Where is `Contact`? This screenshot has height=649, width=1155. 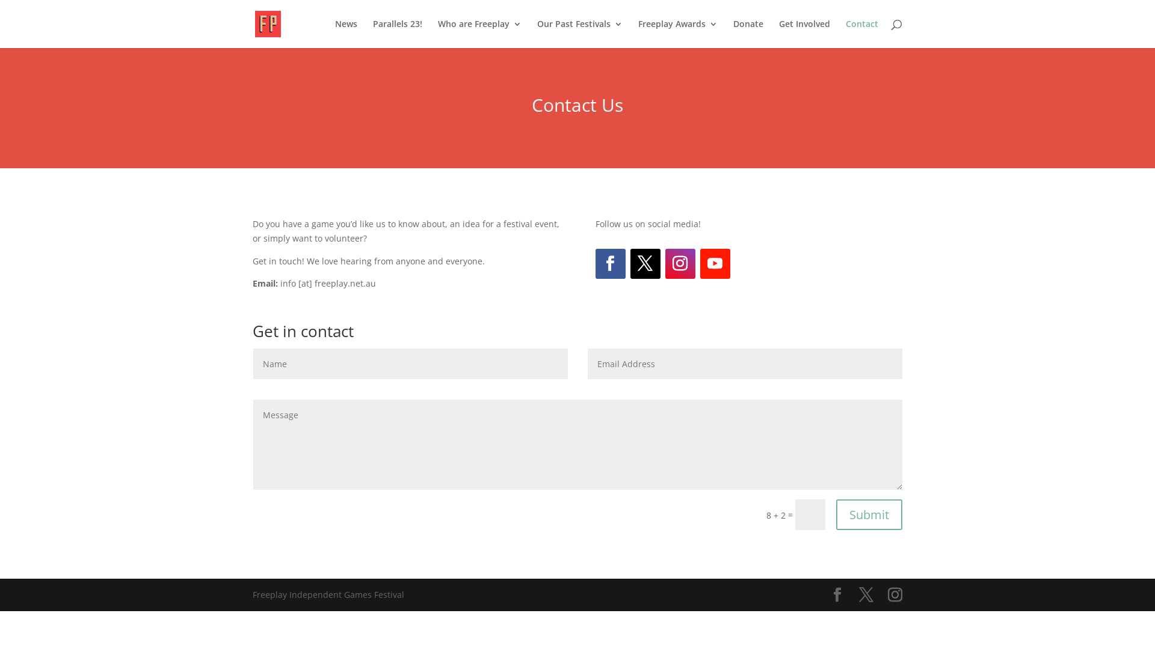
Contact is located at coordinates (862, 34).